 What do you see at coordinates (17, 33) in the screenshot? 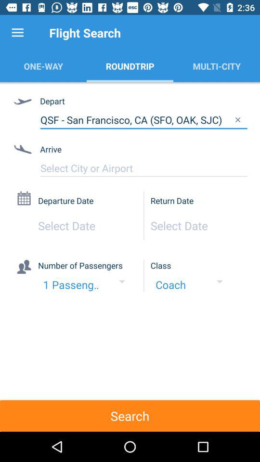
I see `tap the item above the one-way icon` at bounding box center [17, 33].